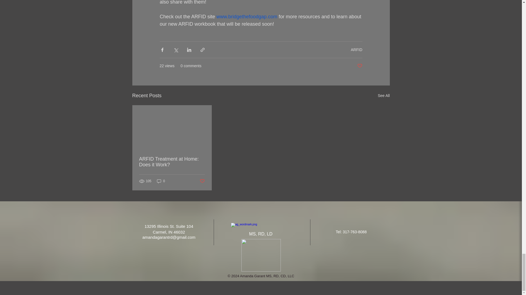 The image size is (526, 295). What do you see at coordinates (261, 234) in the screenshot?
I see `MS, RD, LD` at bounding box center [261, 234].